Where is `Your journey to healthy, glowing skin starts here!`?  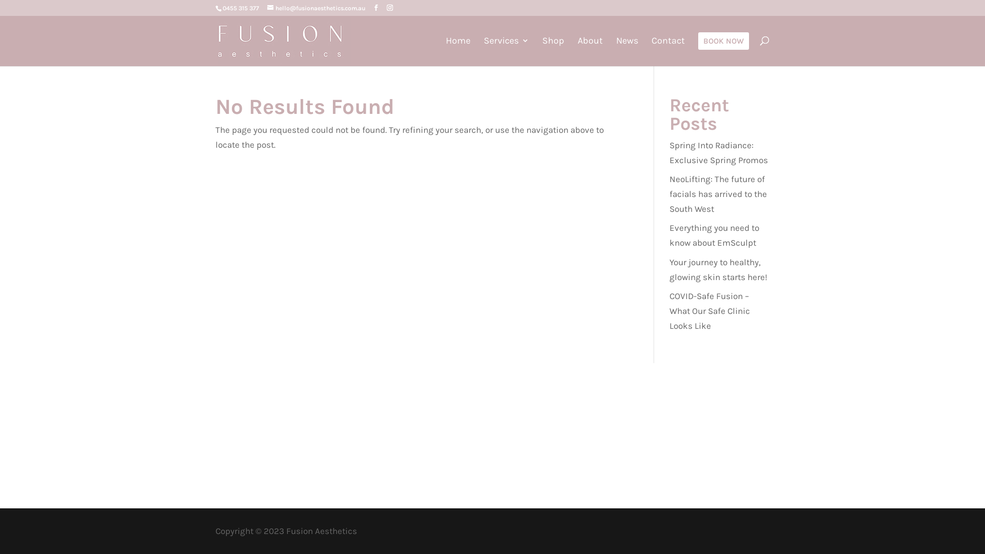
Your journey to healthy, glowing skin starts here! is located at coordinates (718, 270).